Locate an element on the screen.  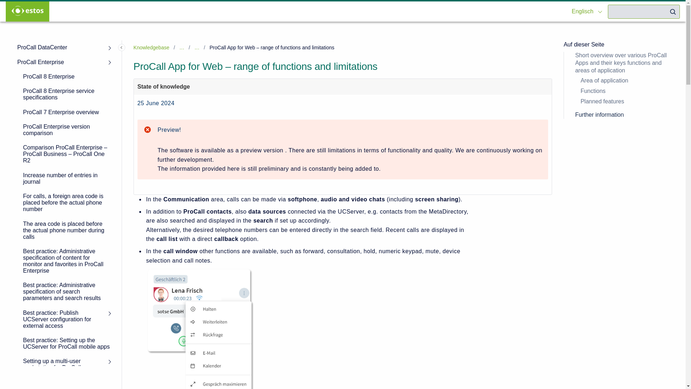
ProCall 8 Enterprise service specifications is located at coordinates (67, 94).